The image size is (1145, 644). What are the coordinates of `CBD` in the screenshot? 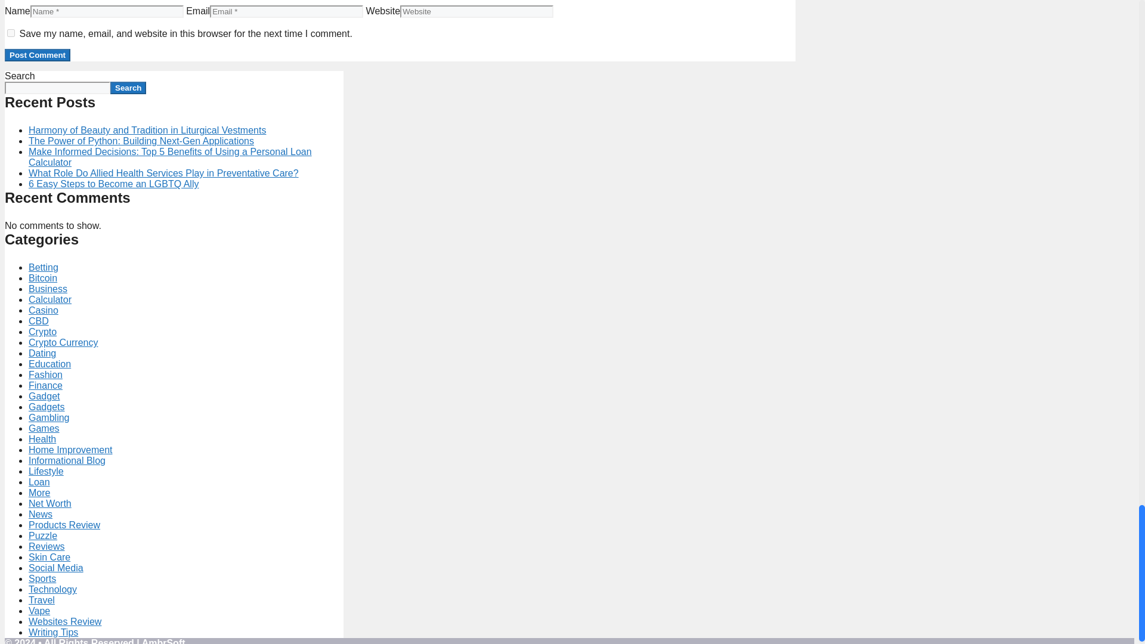 It's located at (39, 321).